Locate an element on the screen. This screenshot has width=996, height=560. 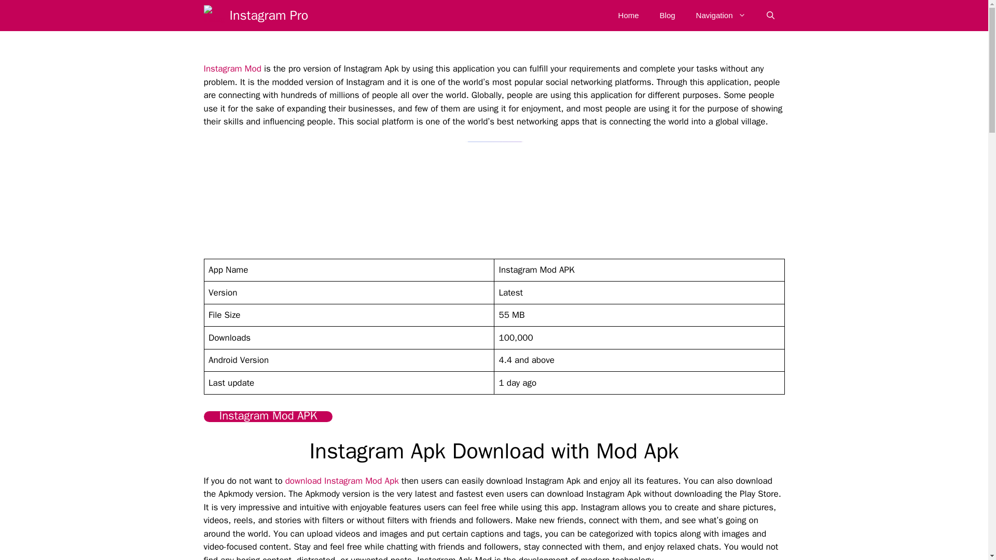
Navigation is located at coordinates (721, 16).